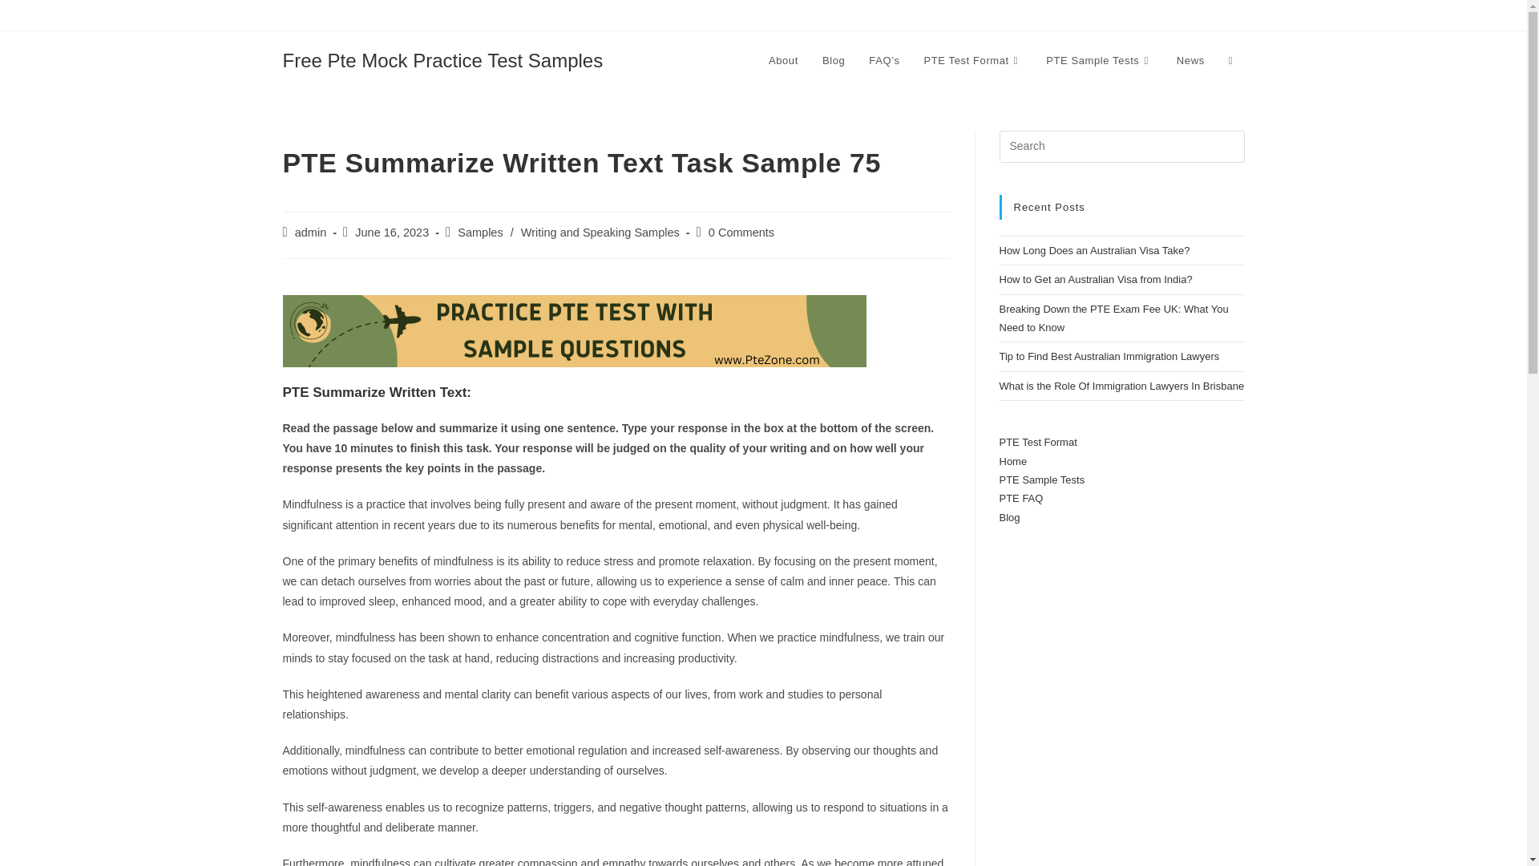  Describe the element at coordinates (973, 61) in the screenshot. I see `PTE Test Format` at that location.